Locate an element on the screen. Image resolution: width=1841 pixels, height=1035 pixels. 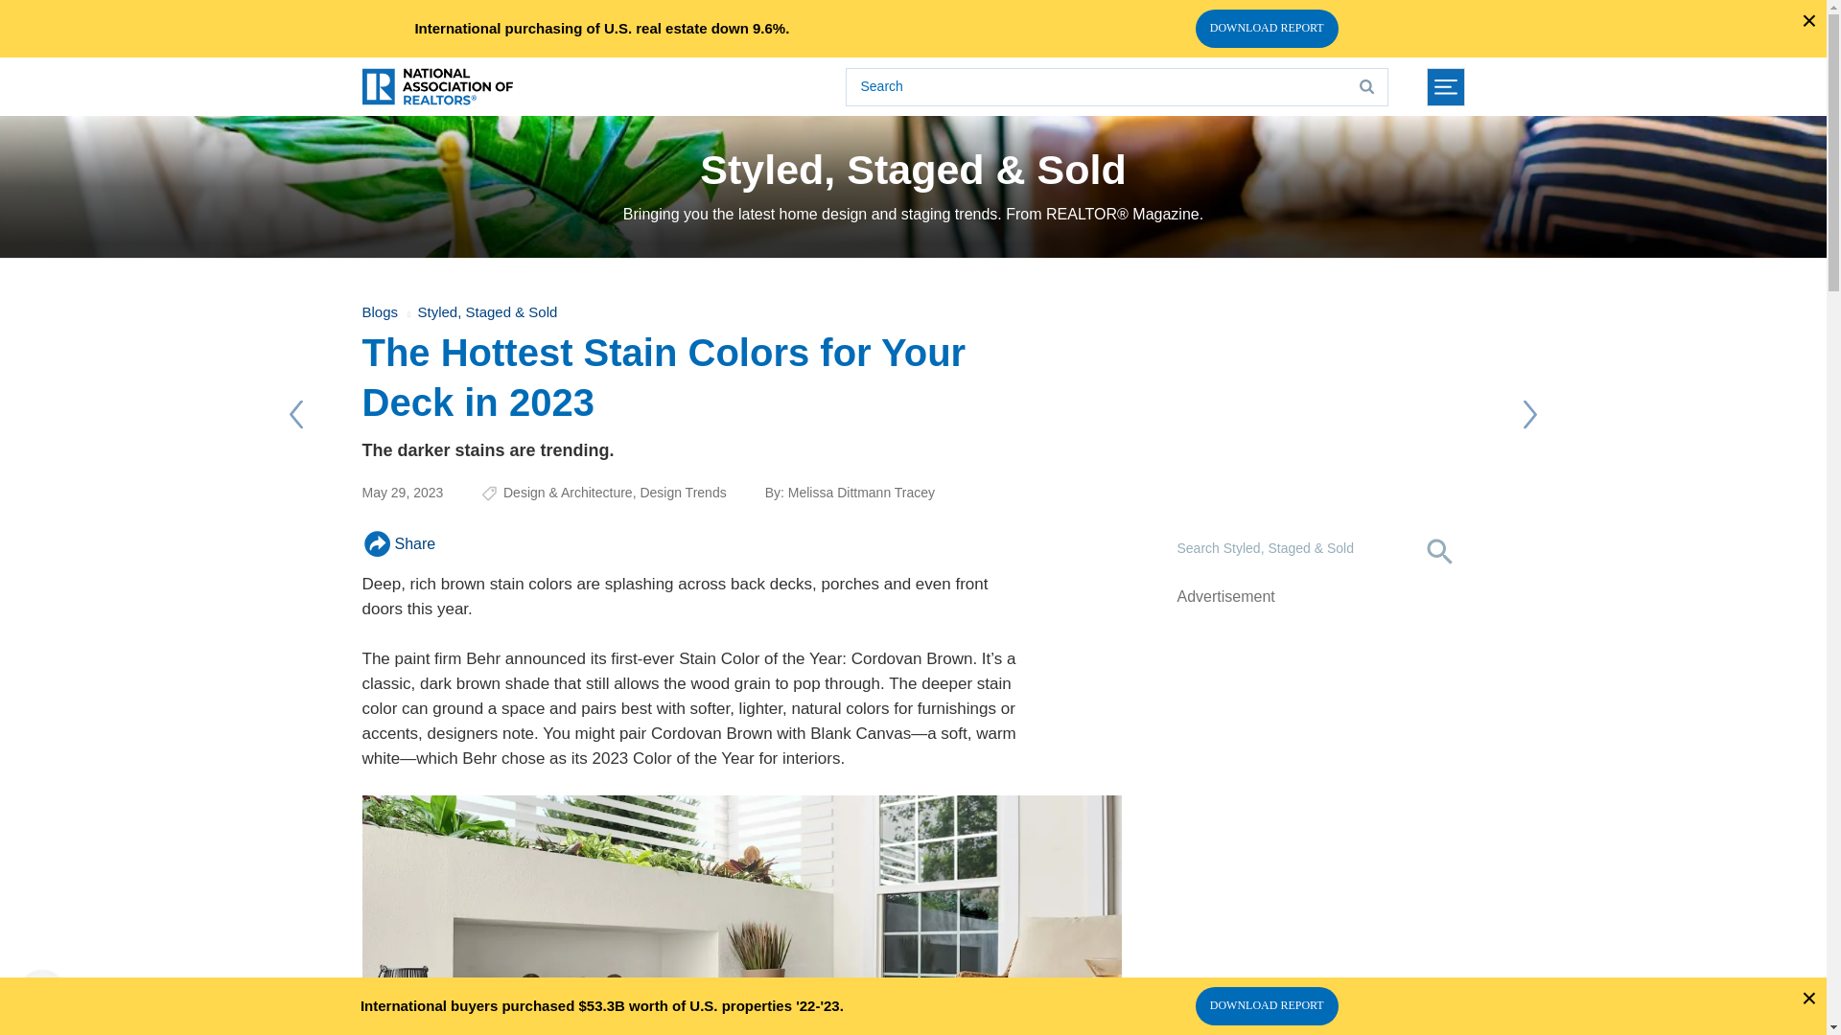
Enable accessibility is located at coordinates (41, 992).